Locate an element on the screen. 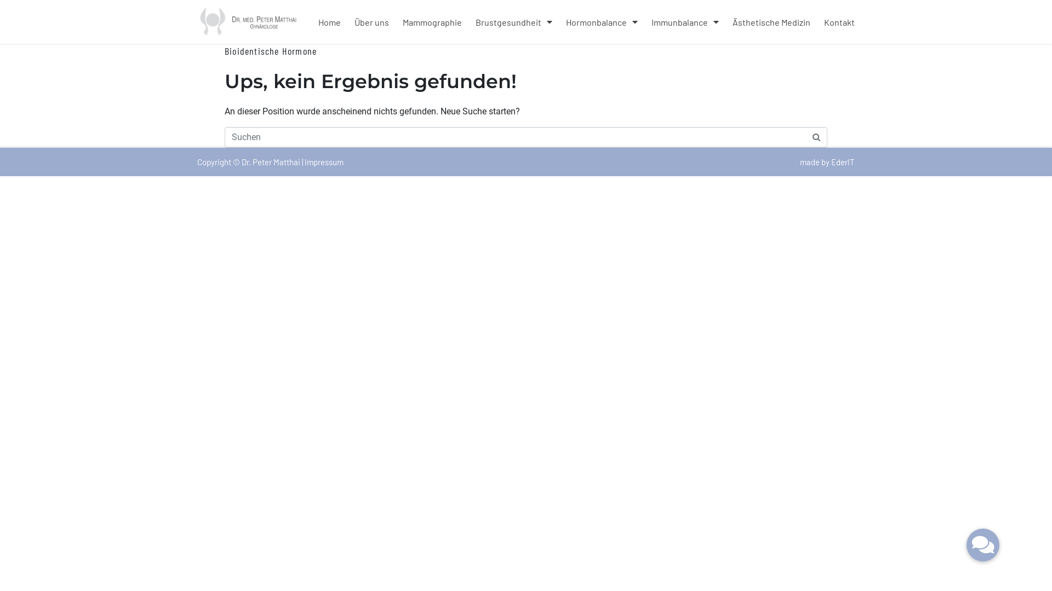 The height and width of the screenshot is (591, 1052). Immunbalance is located at coordinates (685, 22).